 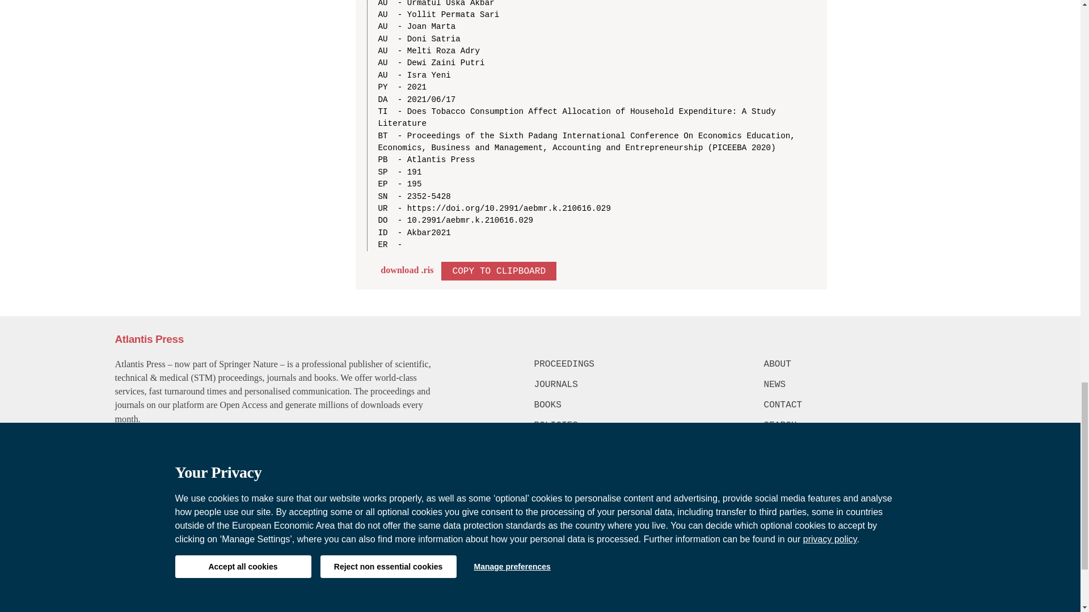 I want to click on Facebook, so click(x=909, y=496).